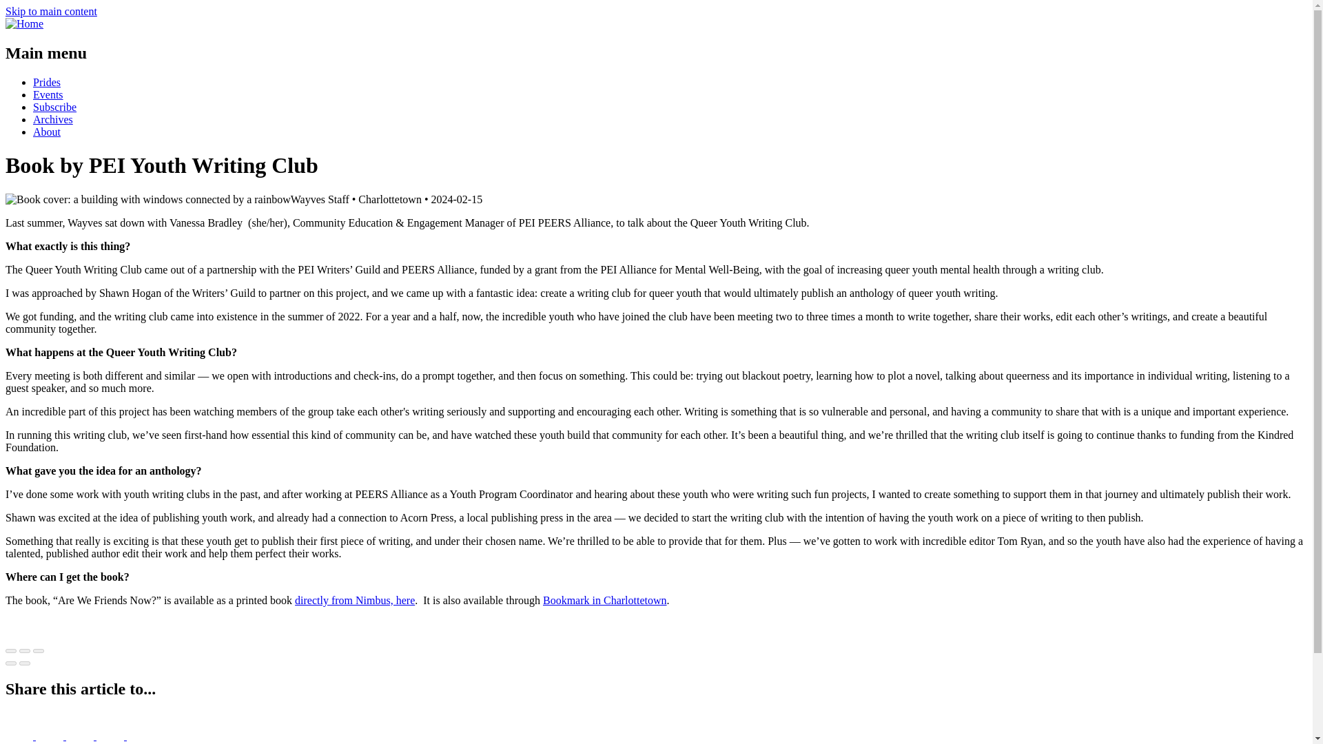  What do you see at coordinates (55, 107) in the screenshot?
I see `Subscribe` at bounding box center [55, 107].